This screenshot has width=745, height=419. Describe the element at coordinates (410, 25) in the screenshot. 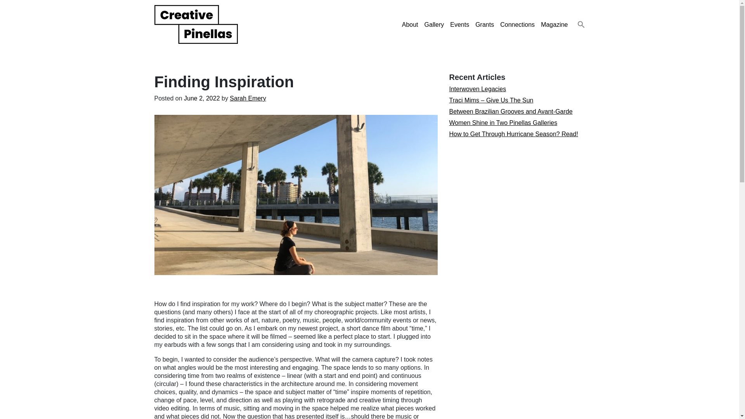

I see `About` at that location.